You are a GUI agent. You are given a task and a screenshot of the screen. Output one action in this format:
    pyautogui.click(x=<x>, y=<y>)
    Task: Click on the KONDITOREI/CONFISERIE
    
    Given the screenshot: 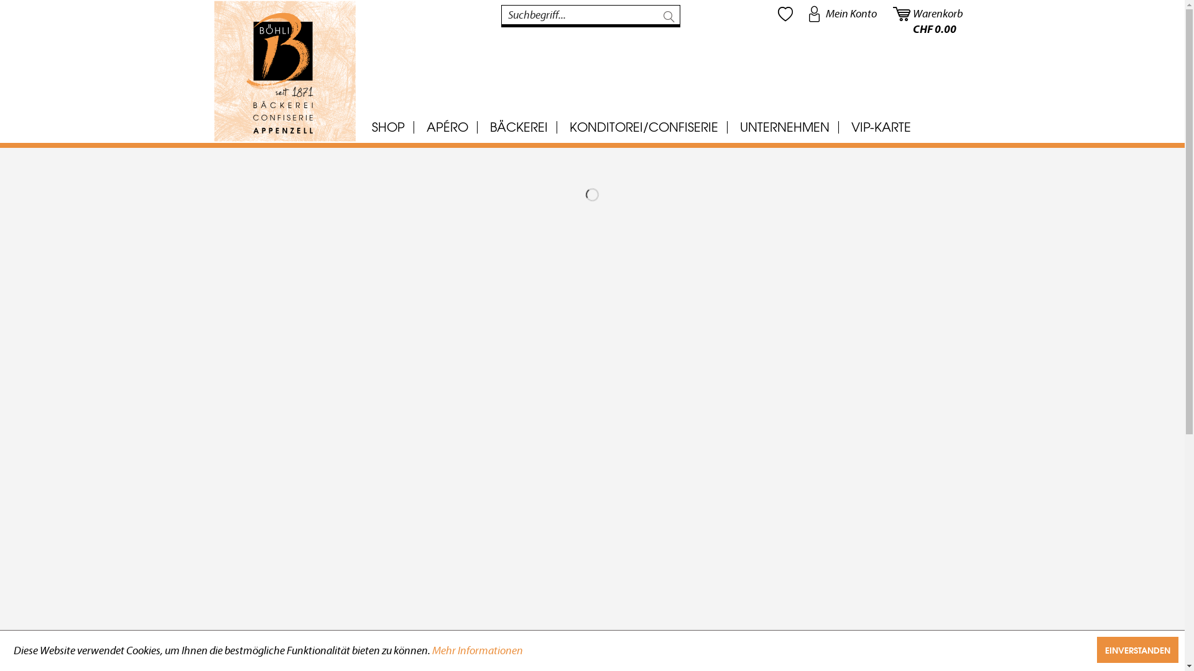 What is the action you would take?
    pyautogui.click(x=643, y=127)
    